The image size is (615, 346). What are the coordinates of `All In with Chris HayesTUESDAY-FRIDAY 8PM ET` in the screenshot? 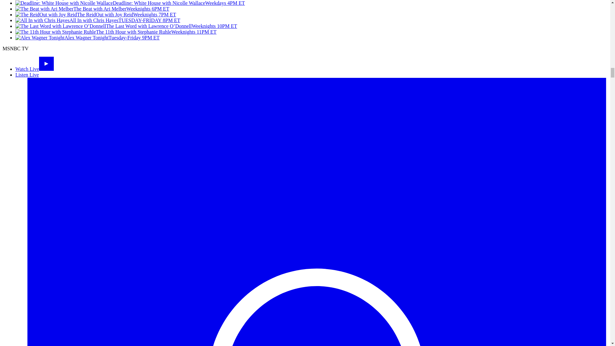 It's located at (98, 21).